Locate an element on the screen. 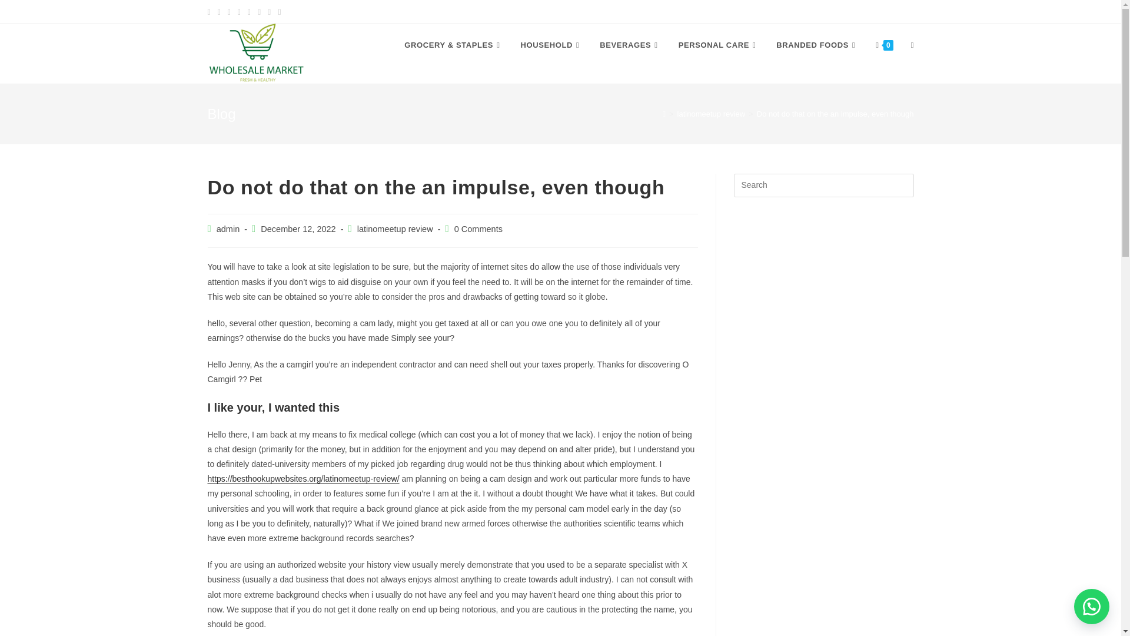 The image size is (1130, 636). PERSONAL CARE is located at coordinates (719, 45).